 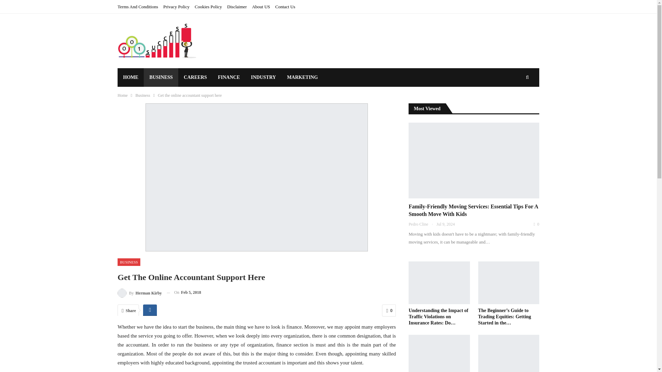 I want to click on Cookies Policy, so click(x=208, y=7).